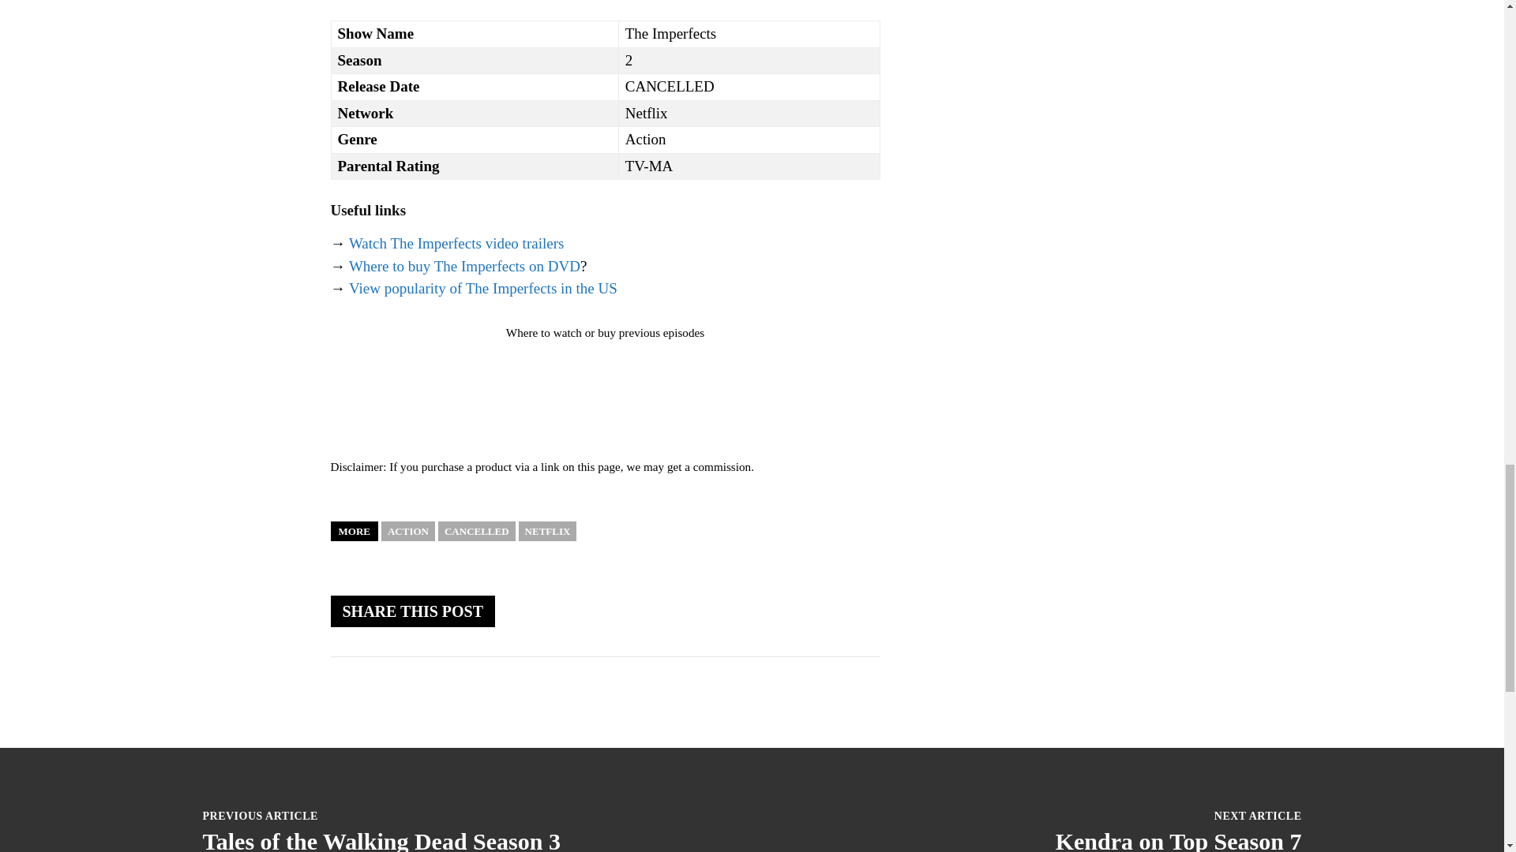  Describe the element at coordinates (482, 288) in the screenshot. I see `View popularity of The Imperfects in the US` at that location.